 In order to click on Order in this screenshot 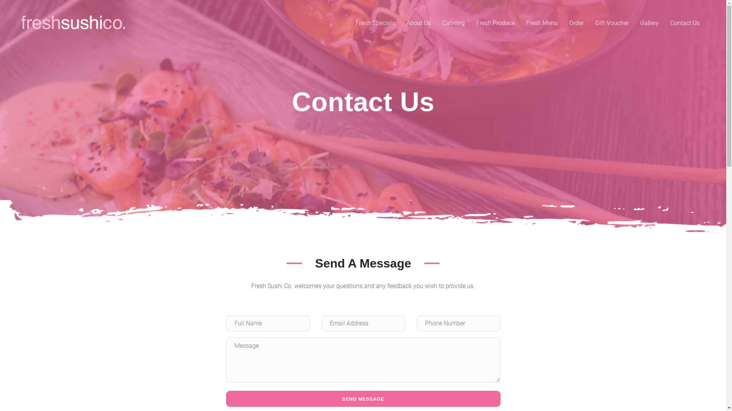, I will do `click(576, 23)`.